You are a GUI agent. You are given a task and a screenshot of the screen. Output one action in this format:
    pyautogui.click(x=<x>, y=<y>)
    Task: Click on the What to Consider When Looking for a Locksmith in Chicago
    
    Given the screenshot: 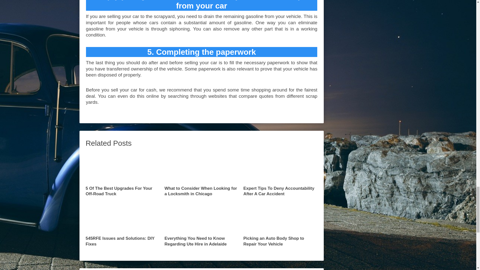 What is the action you would take?
    pyautogui.click(x=201, y=174)
    